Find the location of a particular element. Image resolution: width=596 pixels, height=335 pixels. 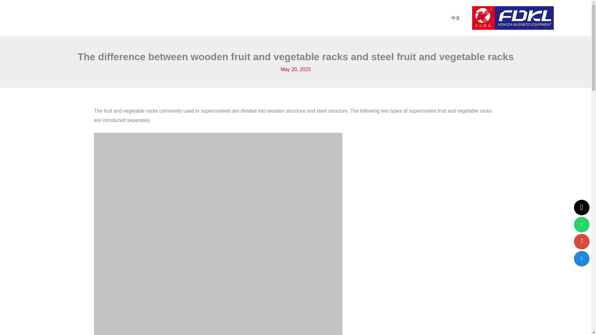

COMPANY is located at coordinates (242, 18).